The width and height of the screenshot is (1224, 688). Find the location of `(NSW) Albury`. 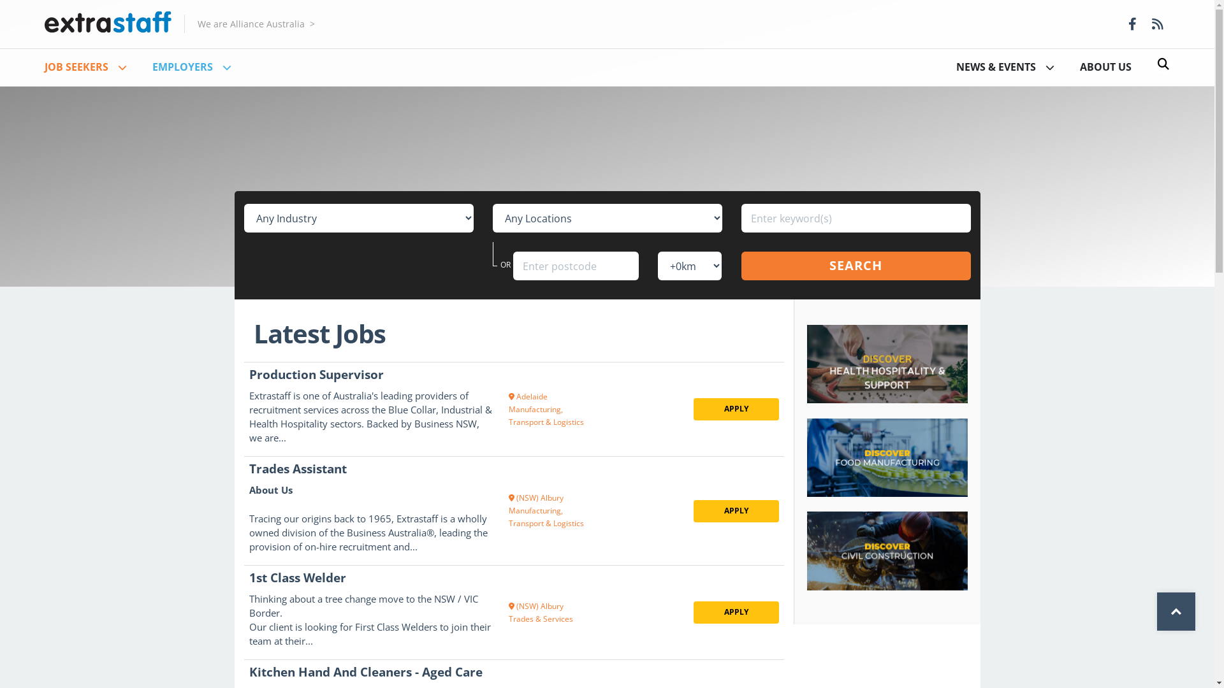

(NSW) Albury is located at coordinates (536, 498).